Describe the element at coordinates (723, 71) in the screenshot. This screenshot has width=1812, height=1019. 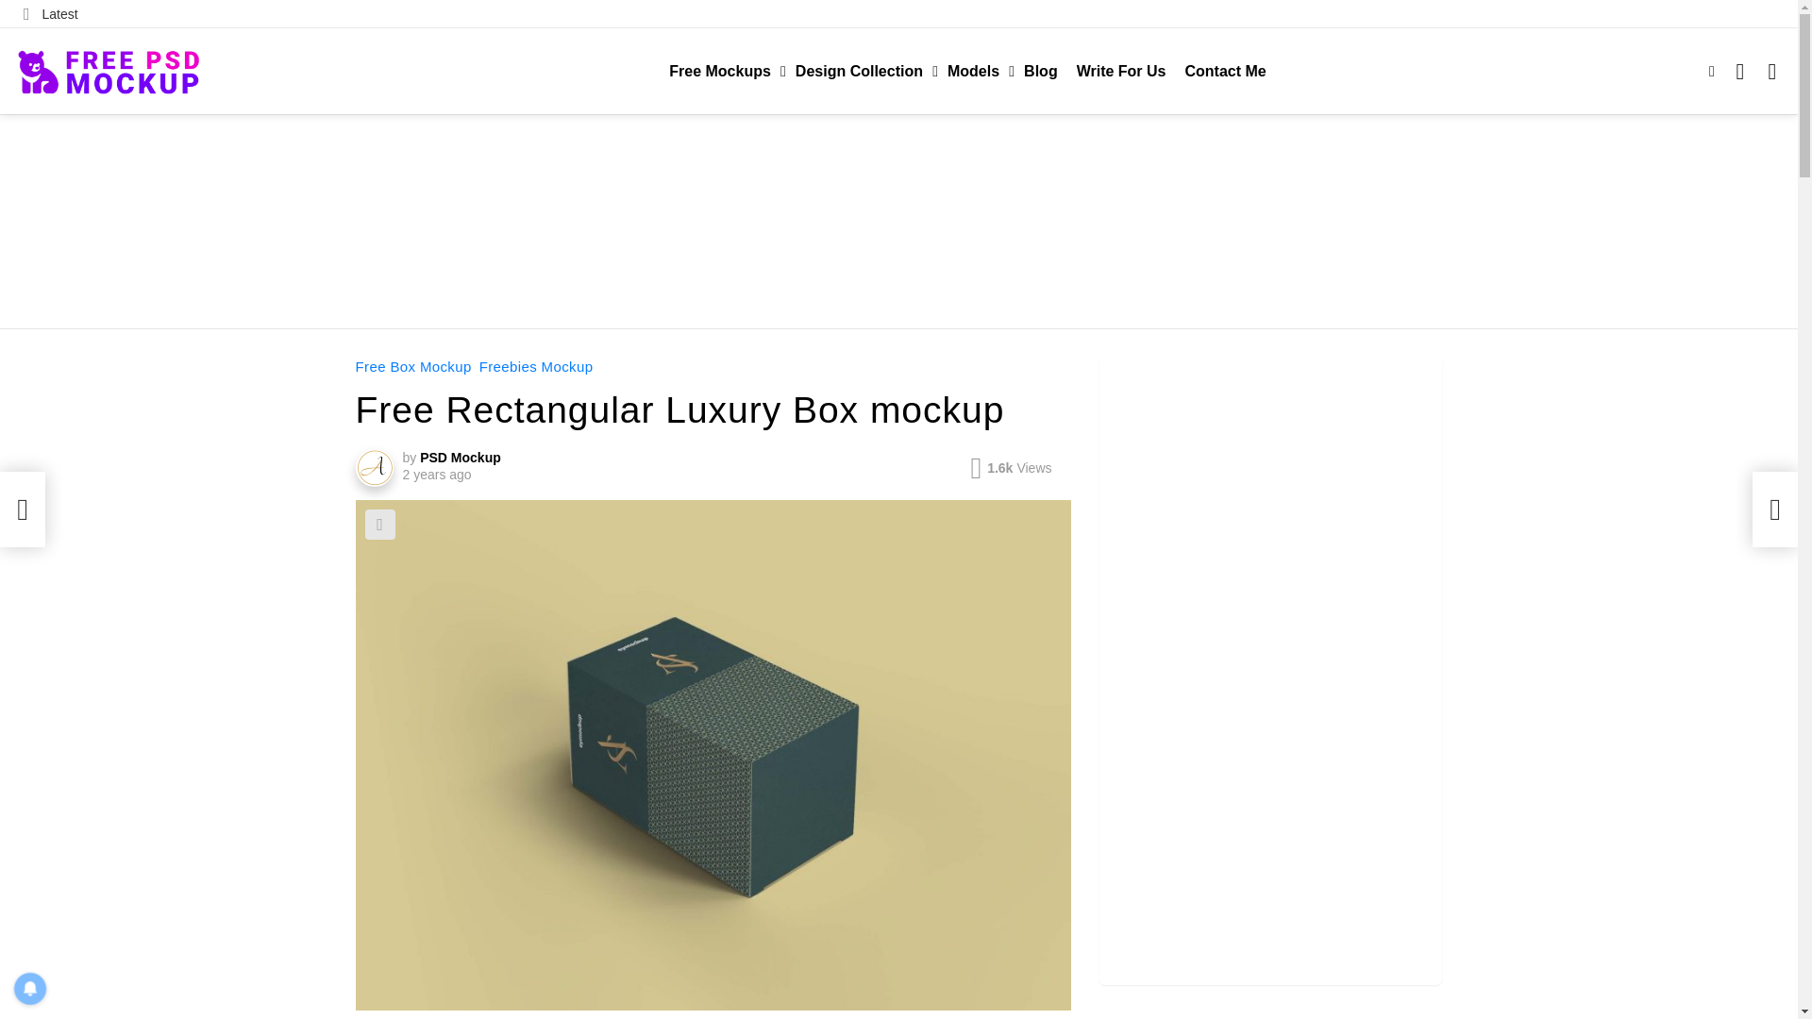
I see `Free Mockups` at that location.